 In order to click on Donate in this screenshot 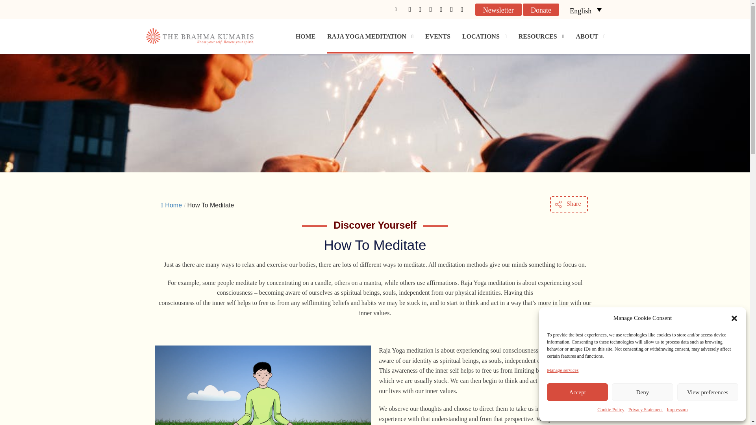, I will do `click(541, 9)`.